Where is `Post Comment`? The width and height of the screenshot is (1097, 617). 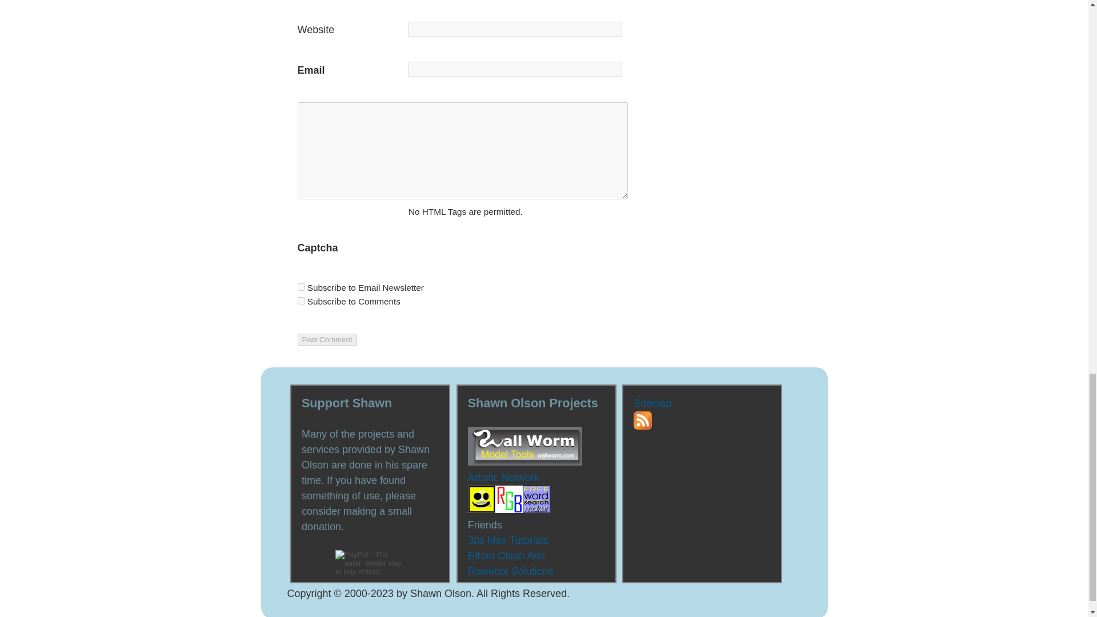 Post Comment is located at coordinates (327, 339).